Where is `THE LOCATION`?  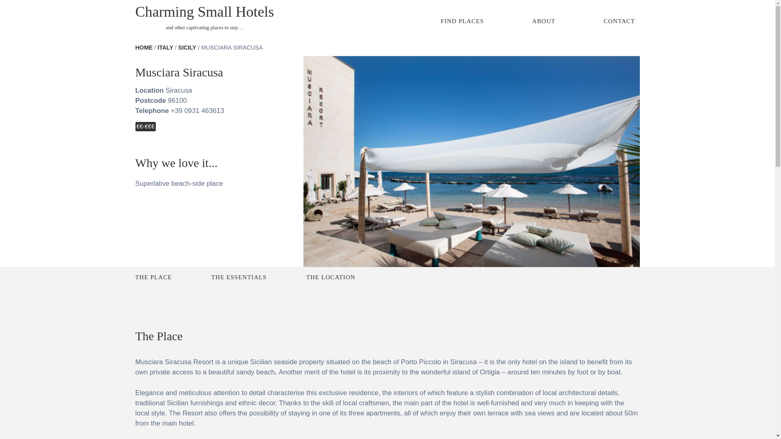 THE LOCATION is located at coordinates (330, 277).